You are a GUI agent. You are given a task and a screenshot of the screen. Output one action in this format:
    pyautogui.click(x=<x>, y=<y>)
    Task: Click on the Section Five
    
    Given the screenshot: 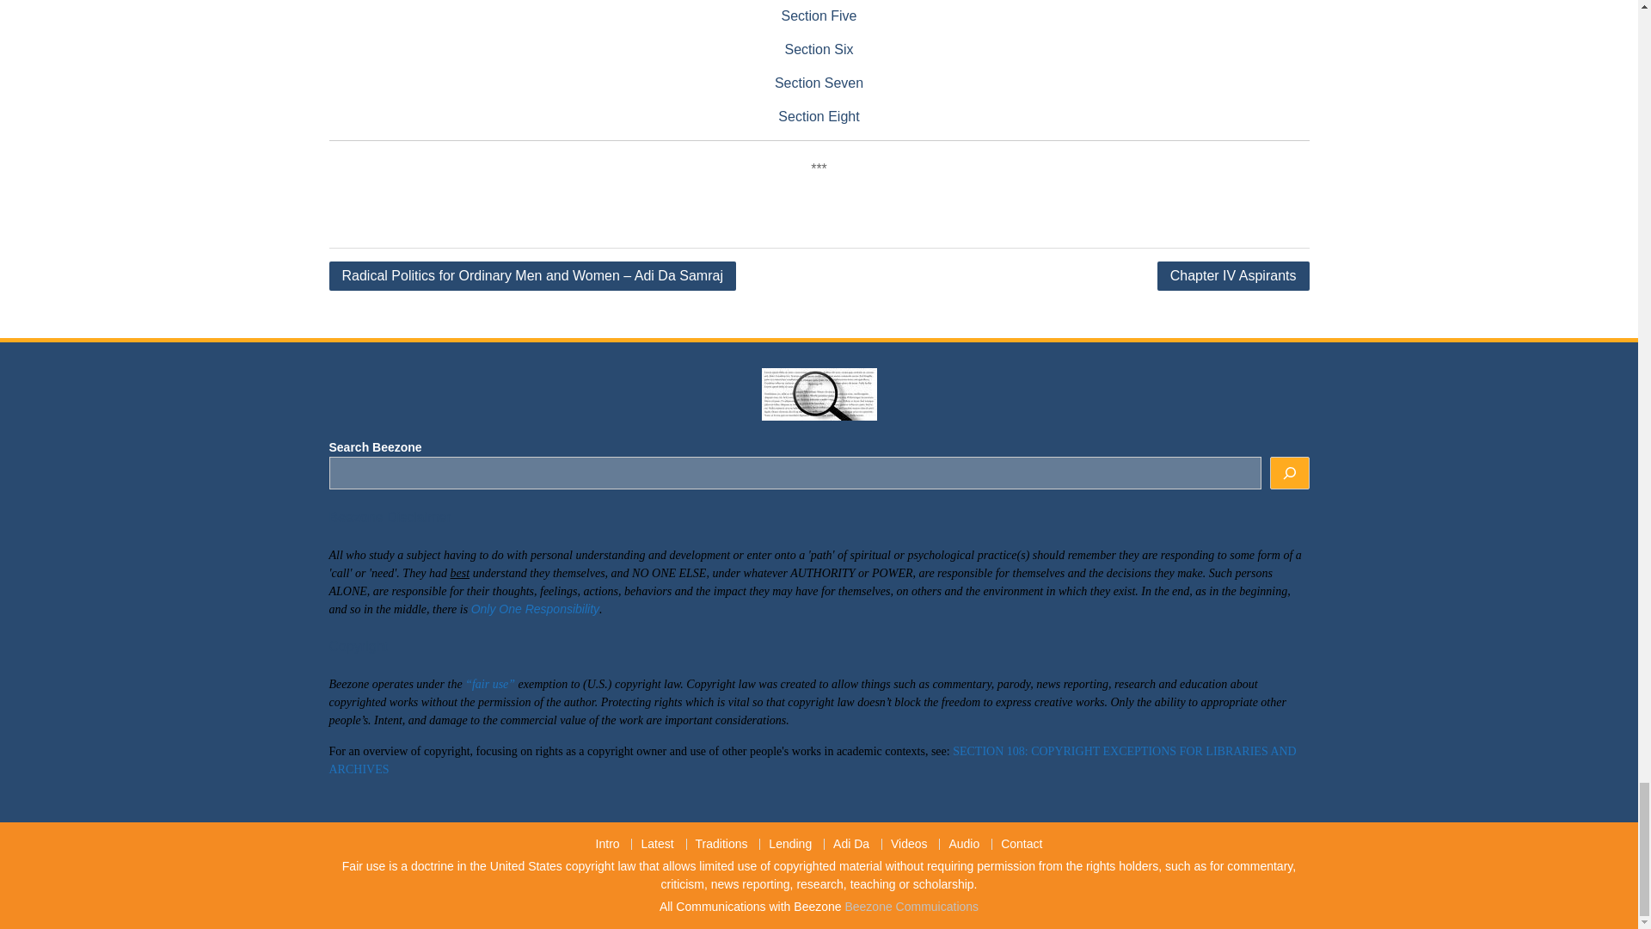 What is the action you would take?
    pyautogui.click(x=819, y=15)
    